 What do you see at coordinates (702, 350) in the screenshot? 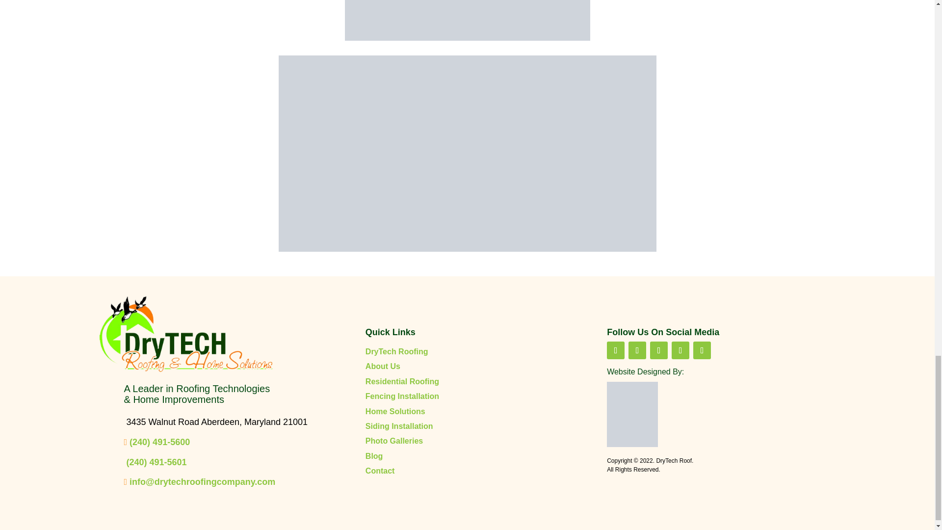
I see `Follow on Instagram` at bounding box center [702, 350].